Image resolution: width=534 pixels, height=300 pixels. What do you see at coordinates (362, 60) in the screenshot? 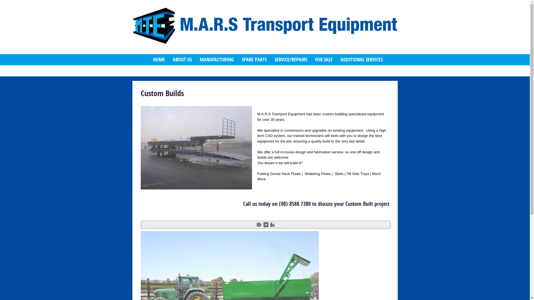
I see `ADDITIONAL SERVICES` at bounding box center [362, 60].